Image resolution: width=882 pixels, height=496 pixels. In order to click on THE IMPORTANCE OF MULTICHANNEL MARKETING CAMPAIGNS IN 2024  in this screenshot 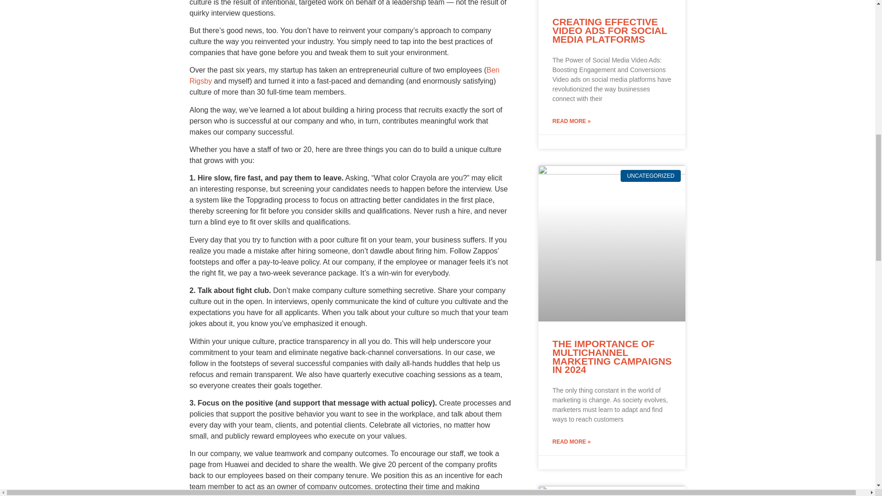, I will do `click(611, 356)`.